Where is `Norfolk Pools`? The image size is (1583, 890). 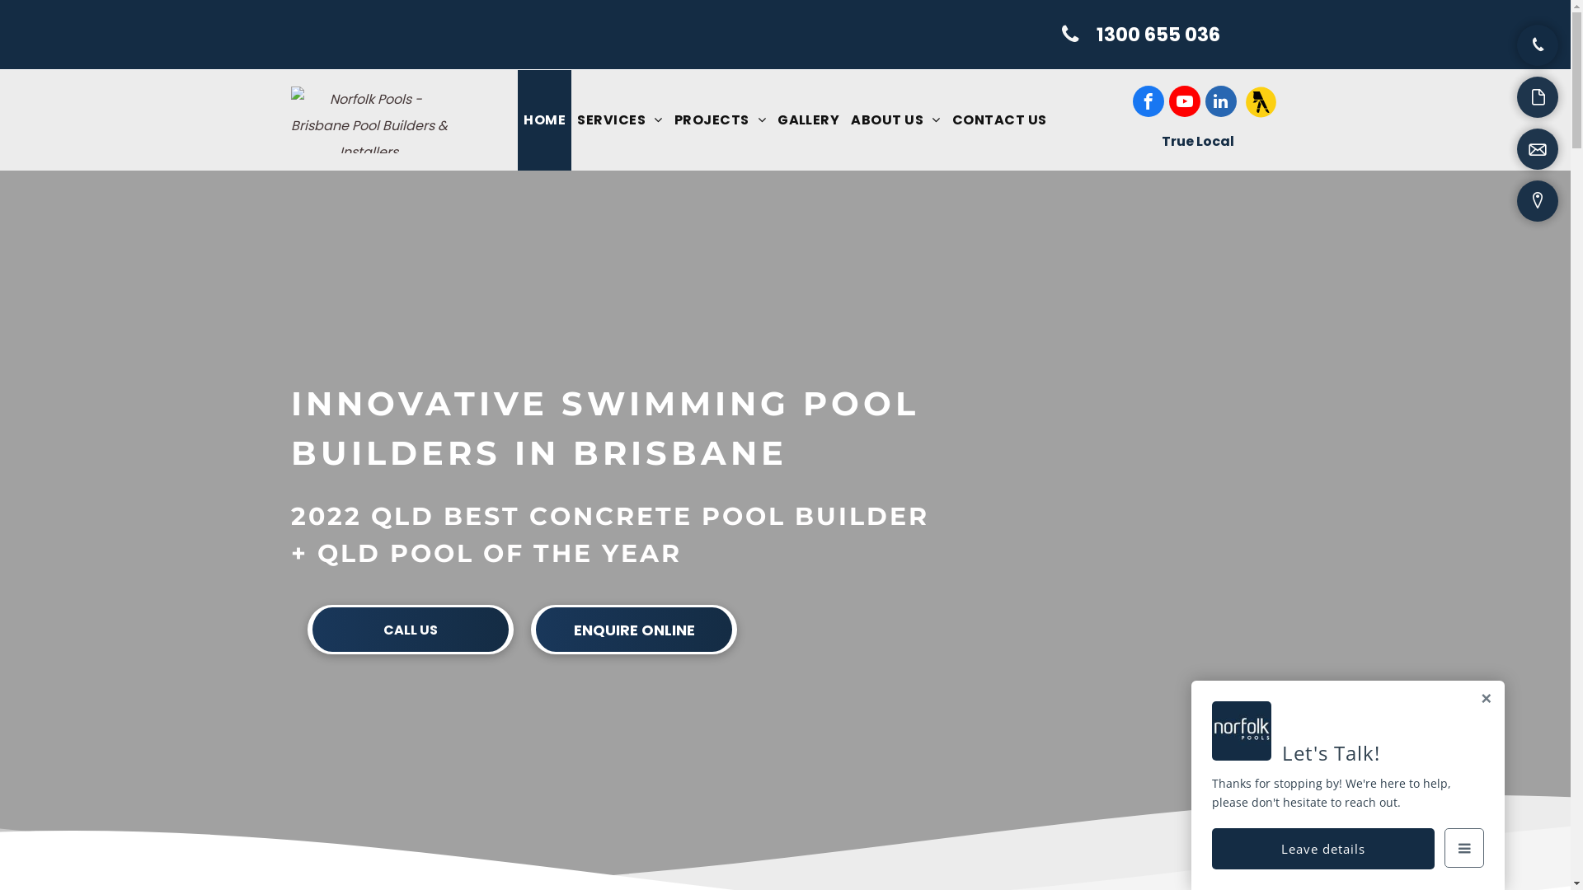 Norfolk Pools is located at coordinates (369, 120).